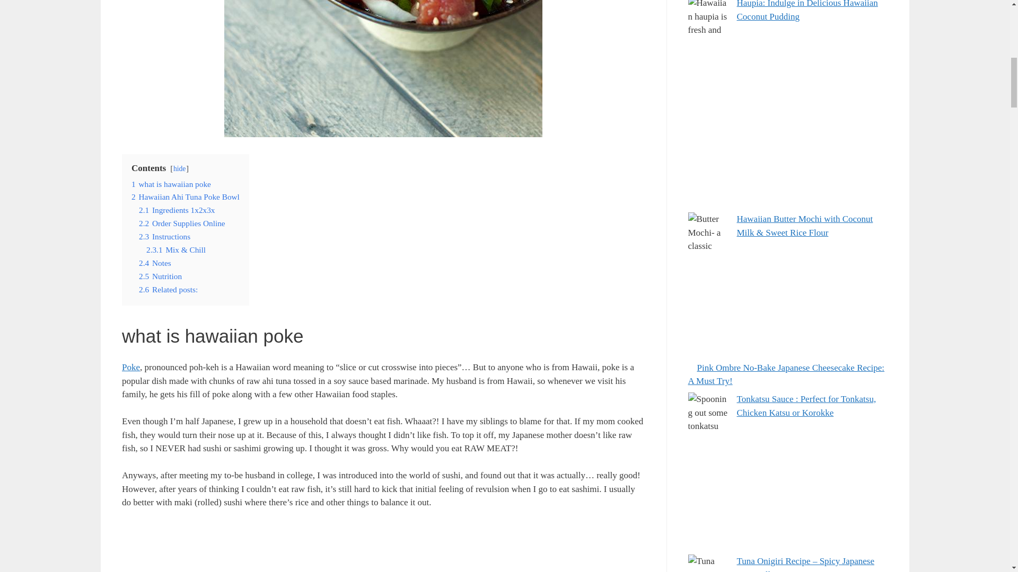 The height and width of the screenshot is (572, 1018). What do you see at coordinates (179, 168) in the screenshot?
I see `hide` at bounding box center [179, 168].